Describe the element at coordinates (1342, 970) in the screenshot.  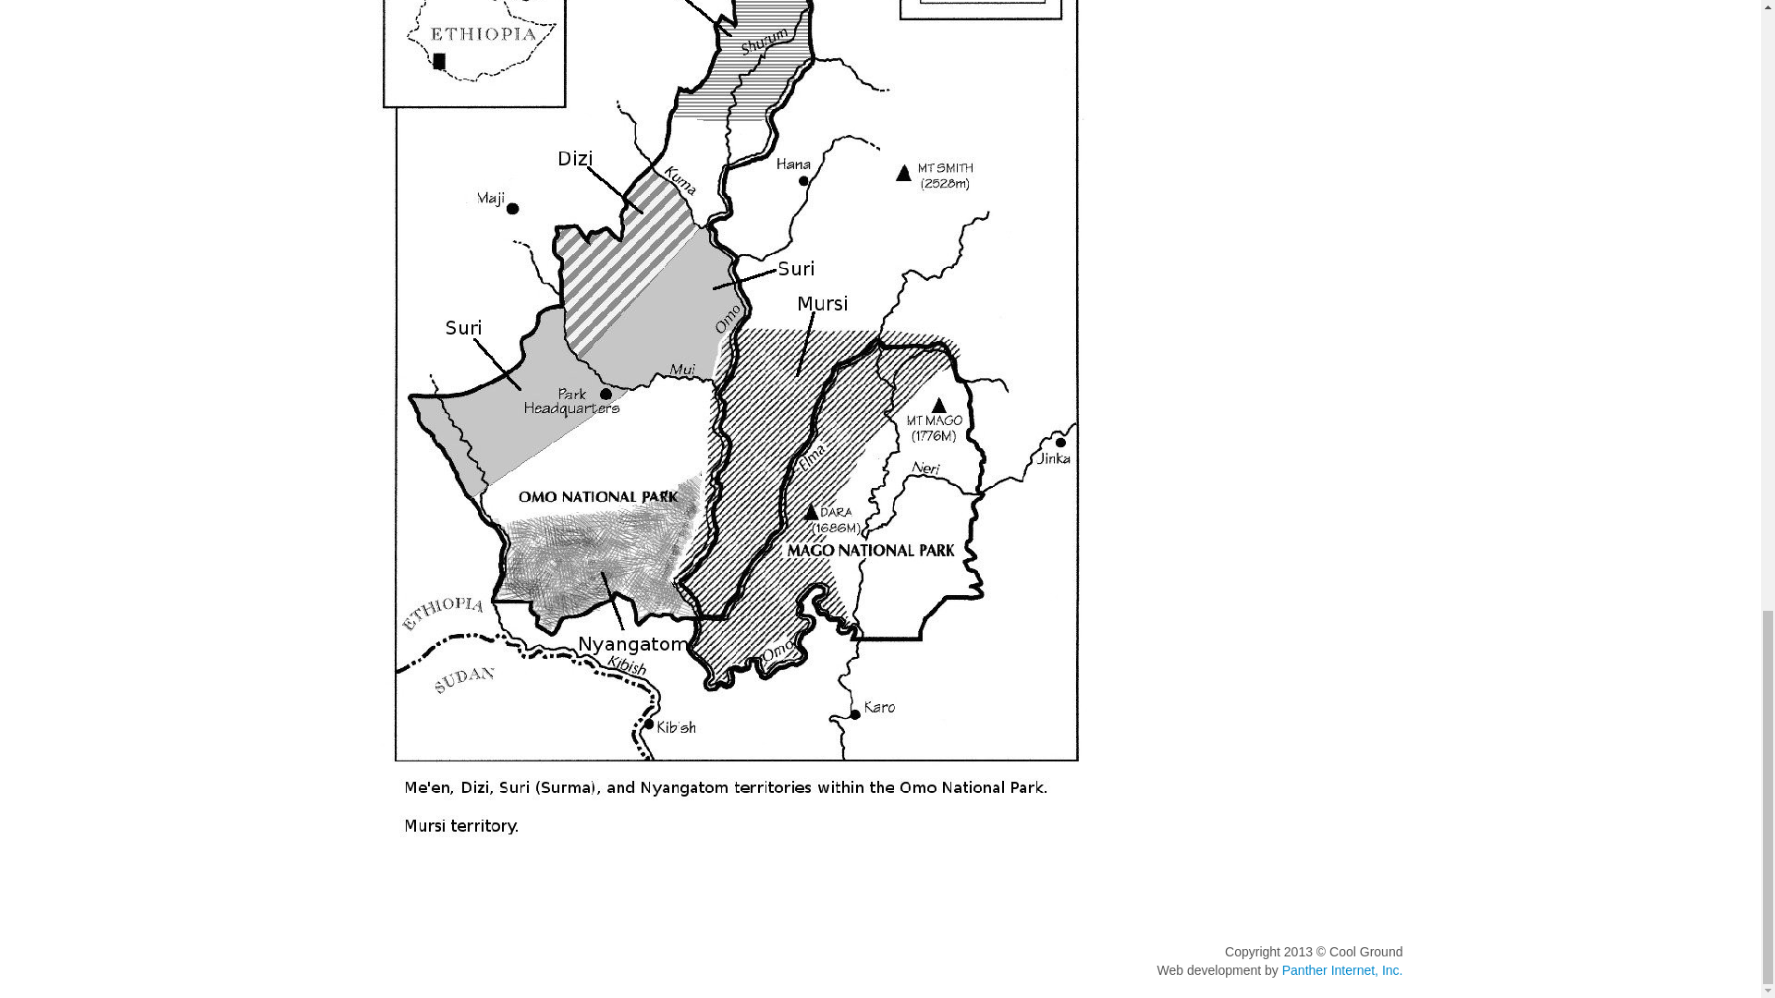
I see `Panther Internet, Inc.` at that location.